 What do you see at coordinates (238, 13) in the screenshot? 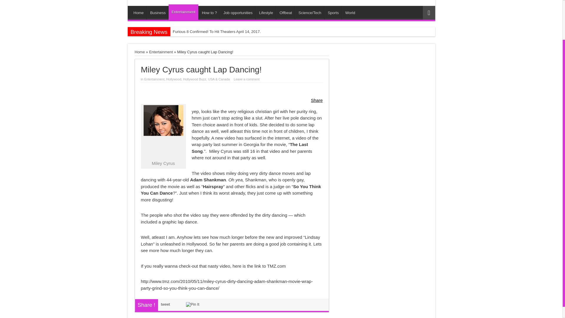
I see `Job opportunities` at bounding box center [238, 13].